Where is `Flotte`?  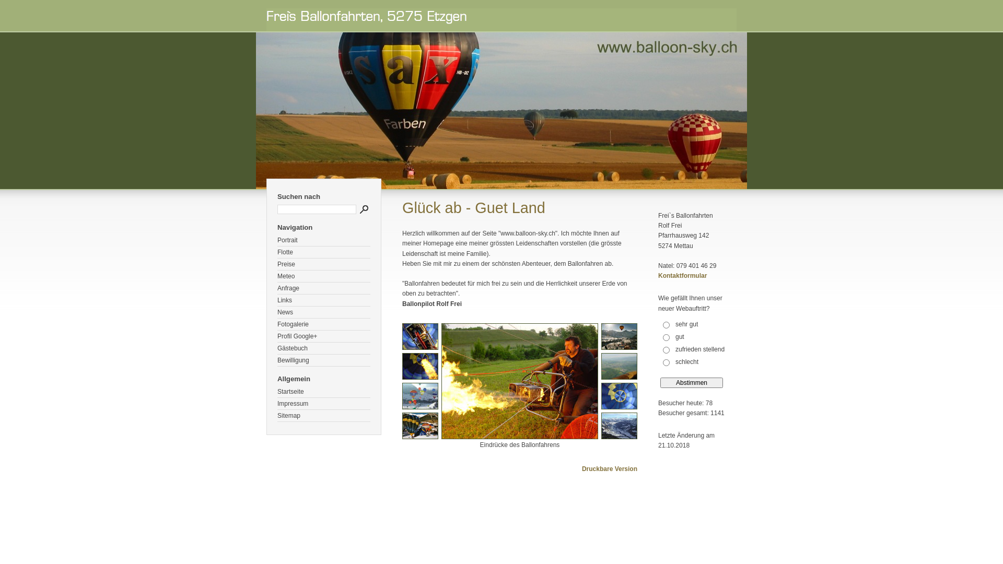 Flotte is located at coordinates (324, 253).